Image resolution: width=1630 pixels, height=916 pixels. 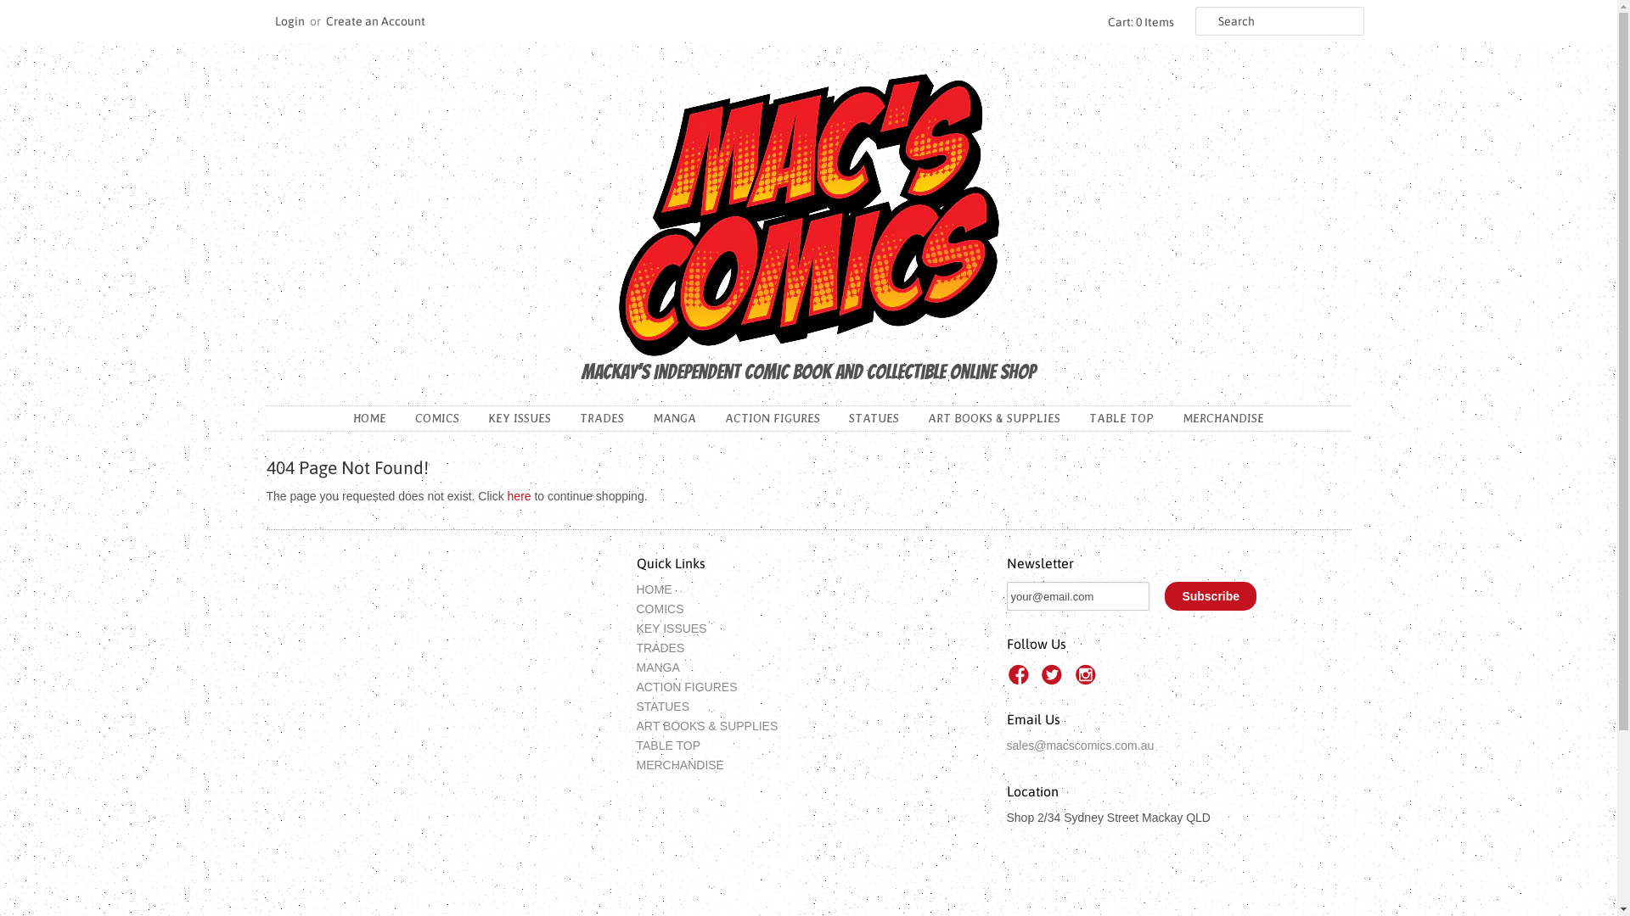 What do you see at coordinates (1121, 418) in the screenshot?
I see `TABLE TOP` at bounding box center [1121, 418].